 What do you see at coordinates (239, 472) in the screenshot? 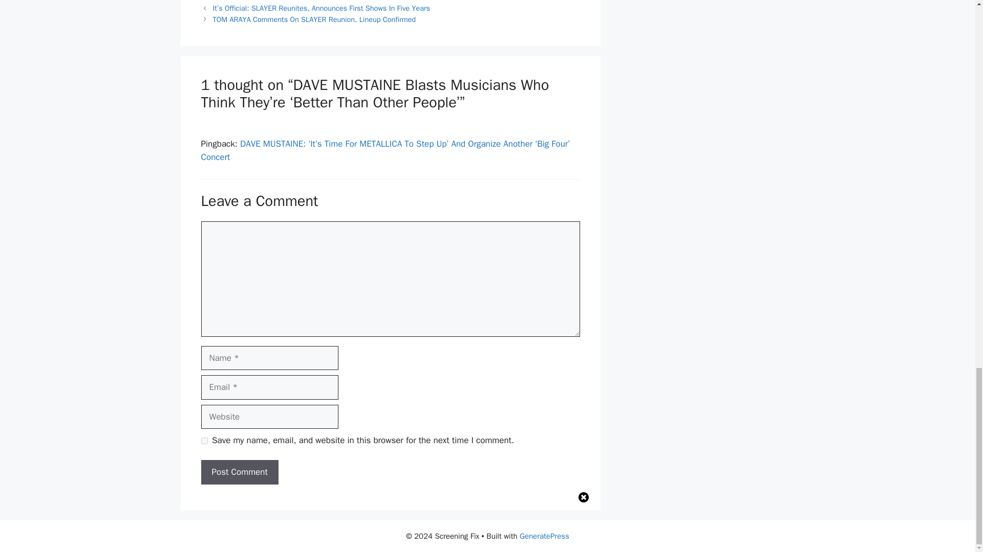
I see `Post Comment` at bounding box center [239, 472].